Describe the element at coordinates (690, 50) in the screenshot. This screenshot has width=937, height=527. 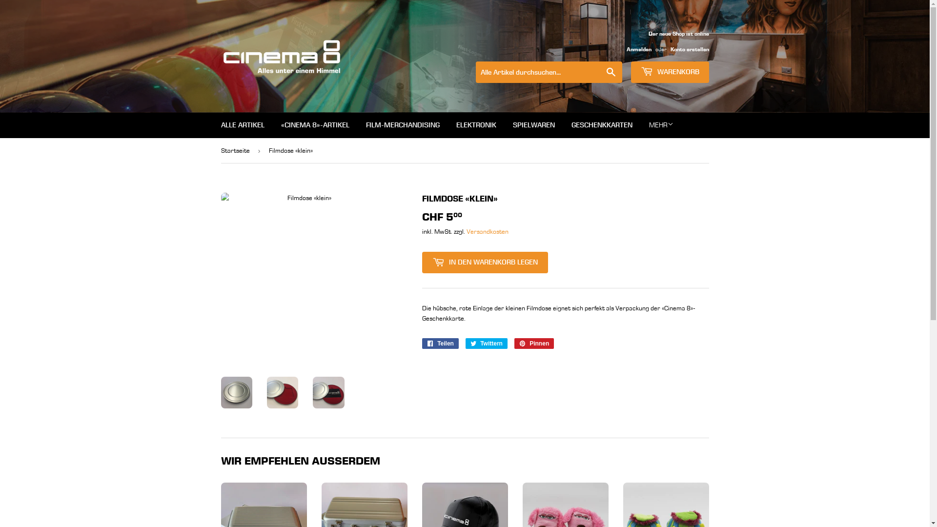
I see `Konto erstellen` at that location.